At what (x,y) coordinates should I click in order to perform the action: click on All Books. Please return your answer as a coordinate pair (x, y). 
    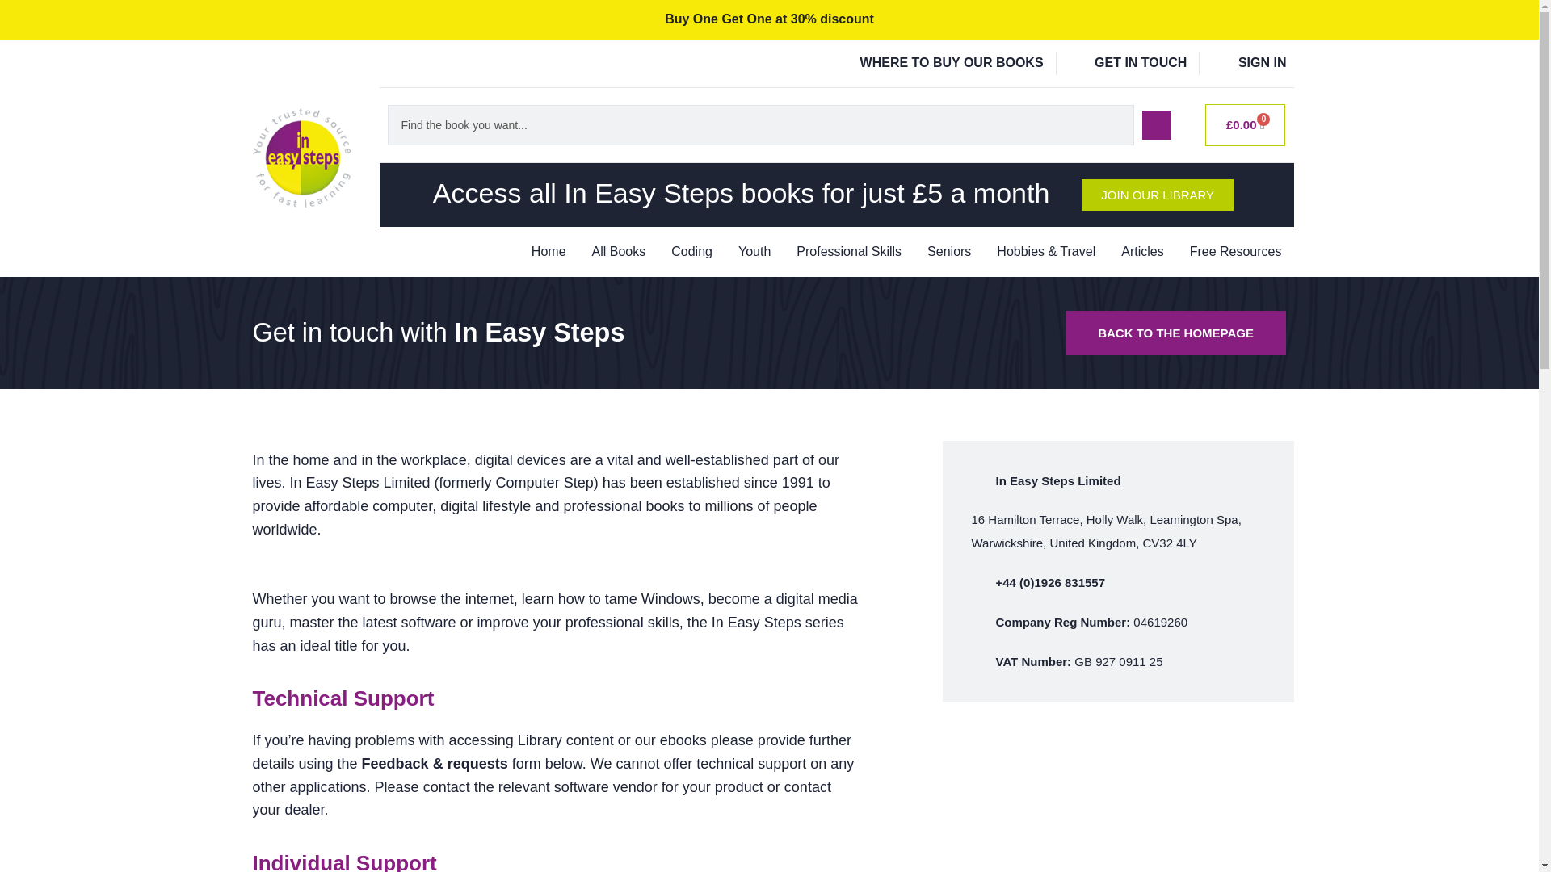
    Looking at the image, I should click on (619, 252).